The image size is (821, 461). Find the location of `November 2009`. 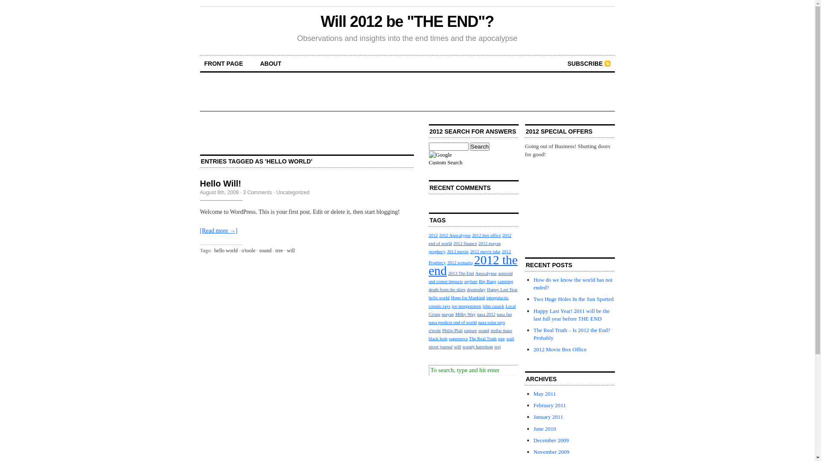

November 2009 is located at coordinates (552, 452).